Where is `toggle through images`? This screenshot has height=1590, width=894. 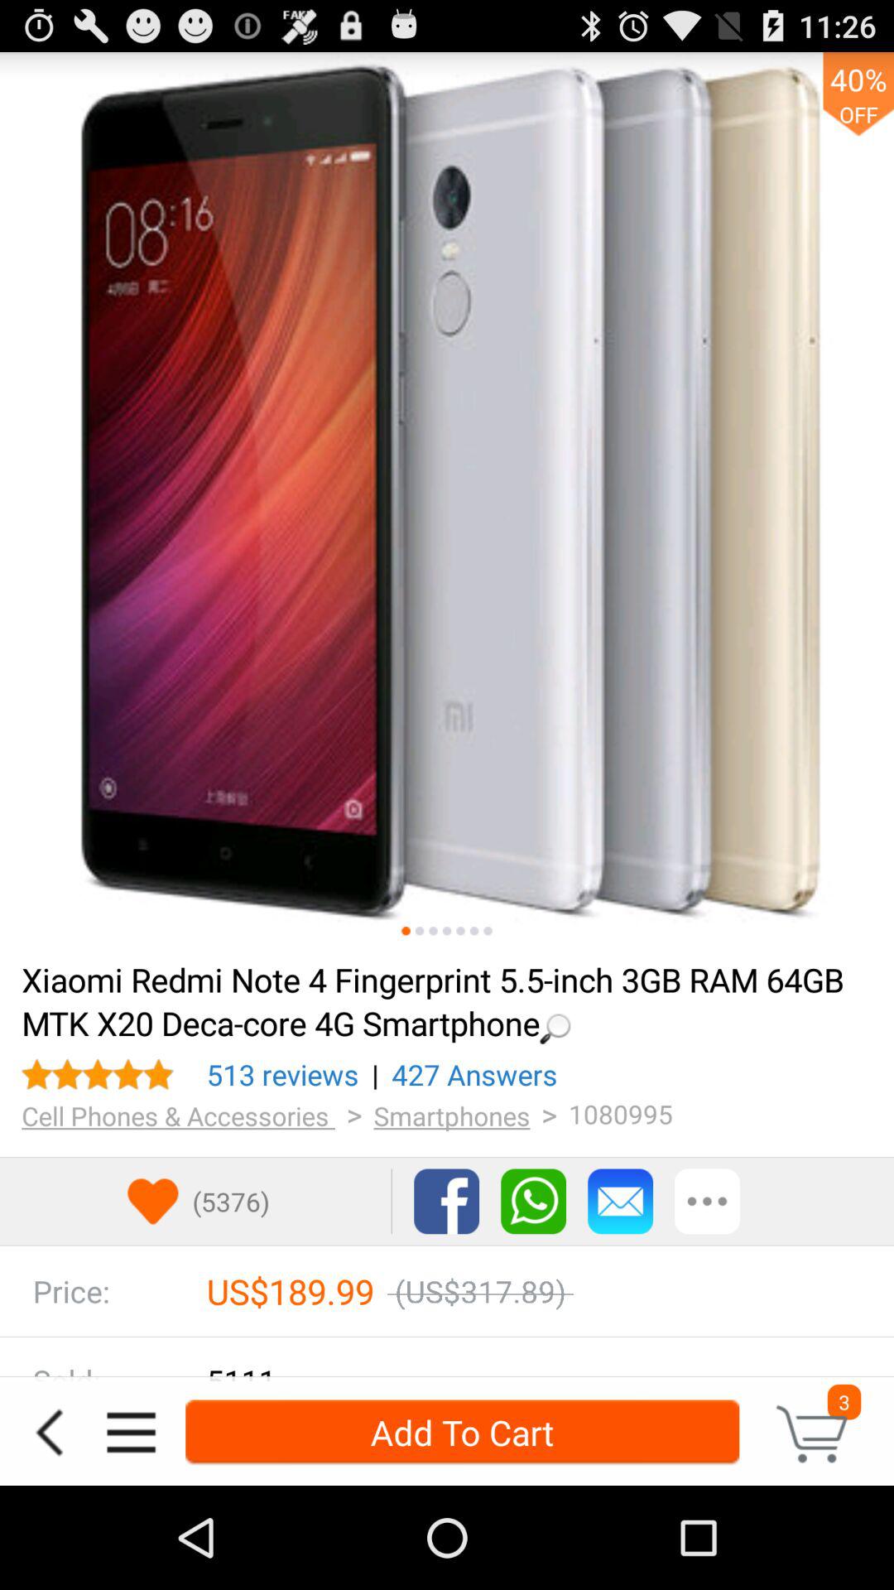 toggle through images is located at coordinates (433, 931).